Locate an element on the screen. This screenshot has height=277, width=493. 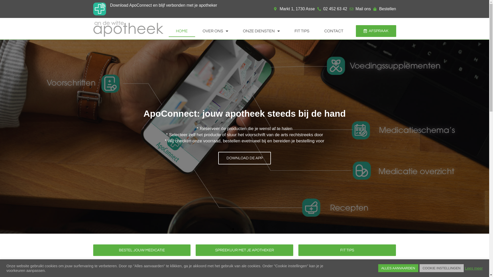
Lees meer is located at coordinates (474, 268).